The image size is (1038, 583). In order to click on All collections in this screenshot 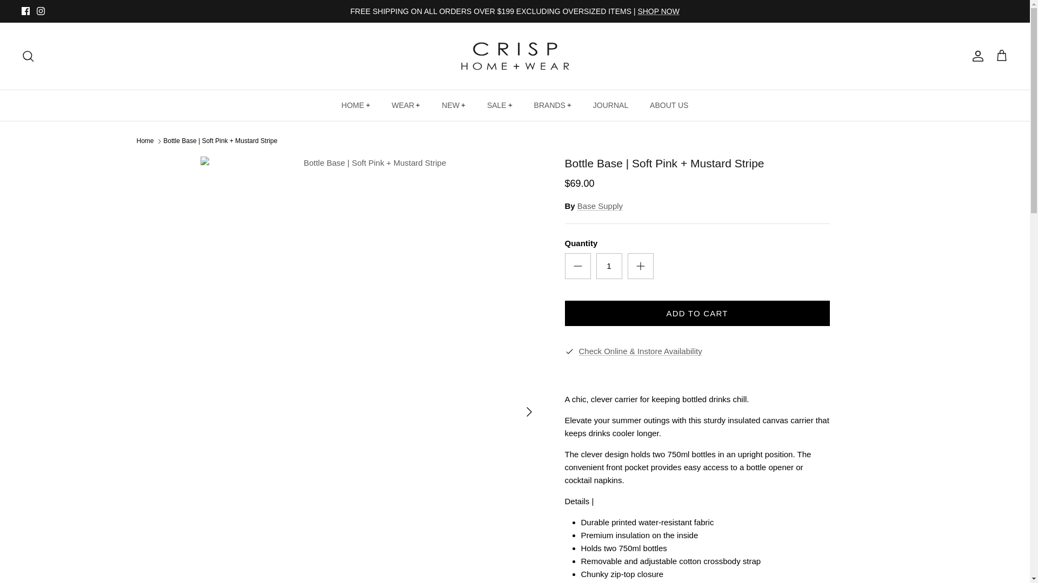, I will do `click(658, 11)`.